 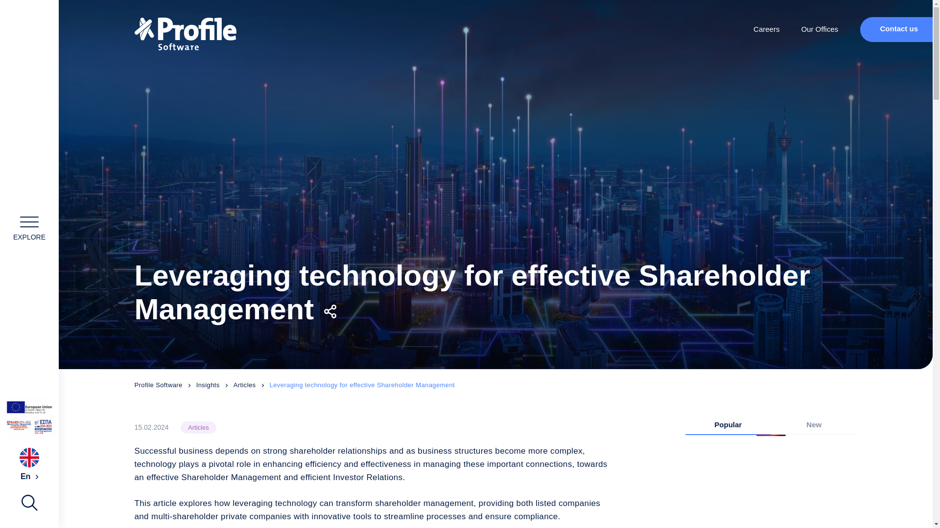 I want to click on Careers, so click(x=767, y=29).